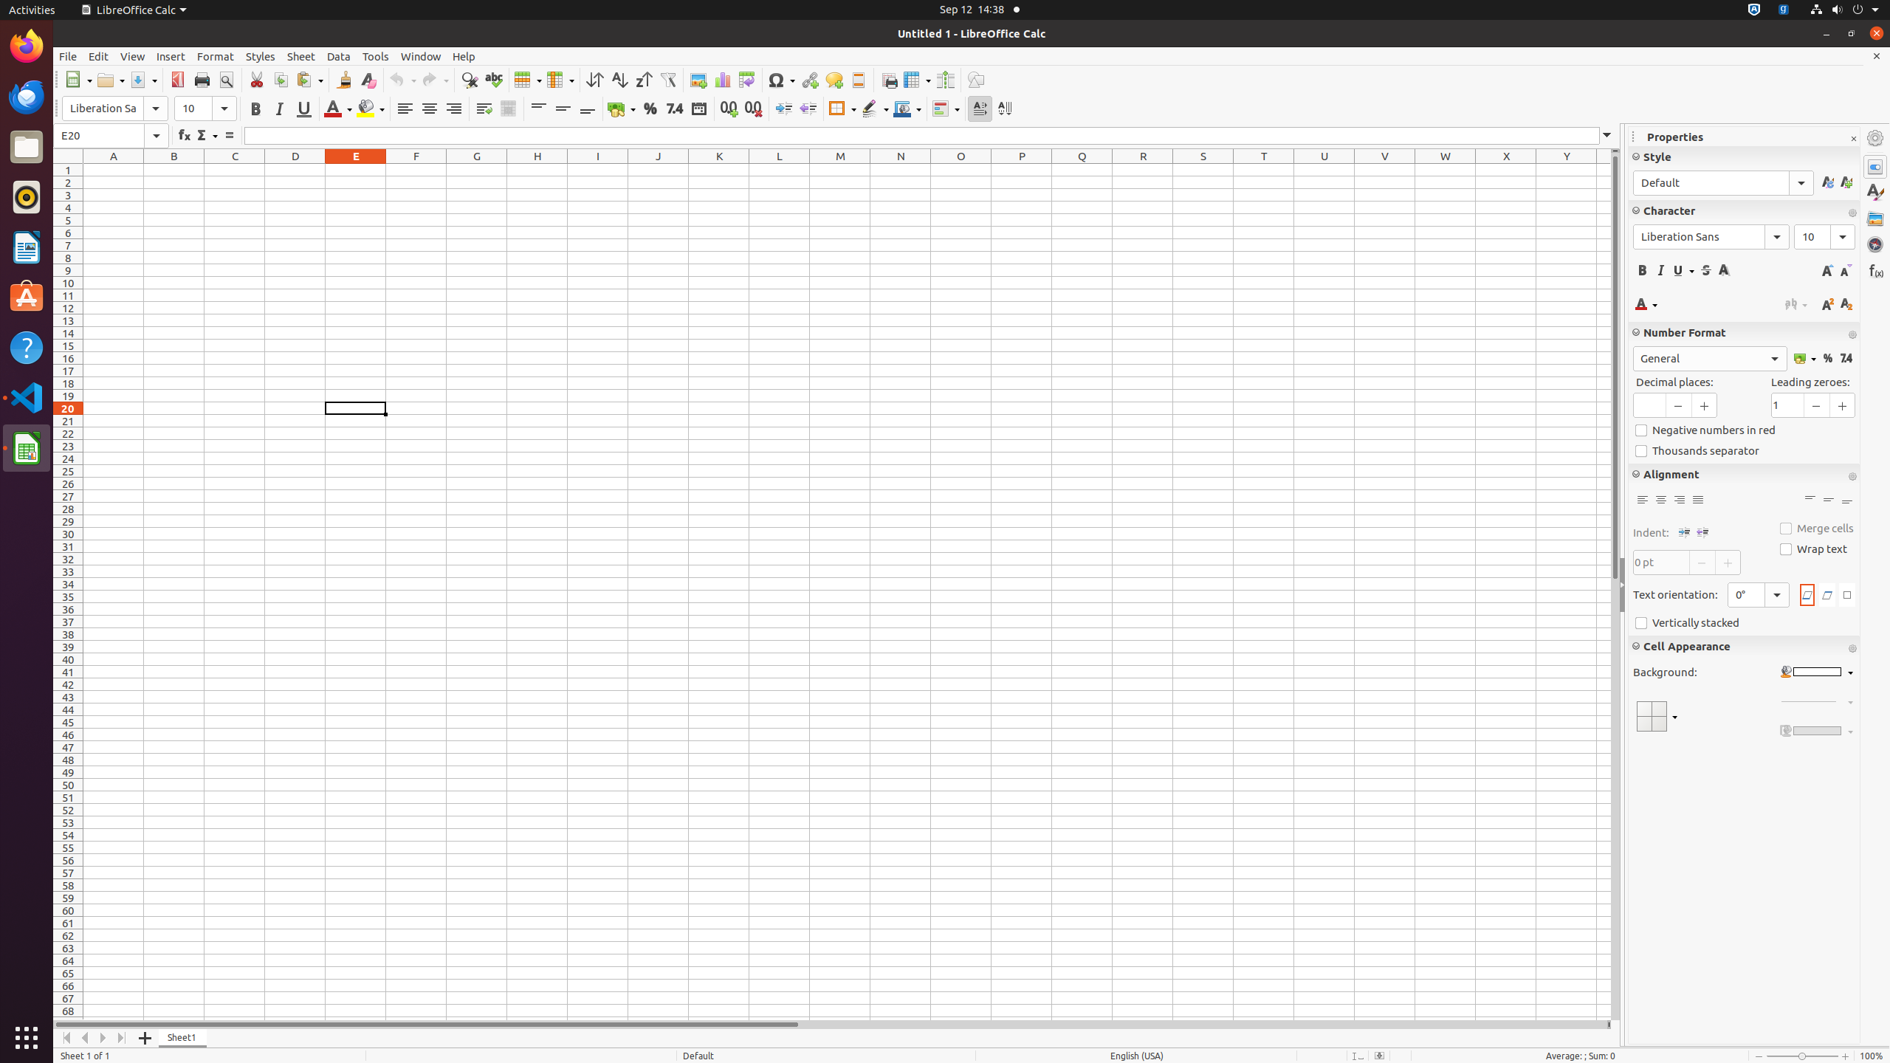 The image size is (1890, 1063). I want to click on Open, so click(111, 80).